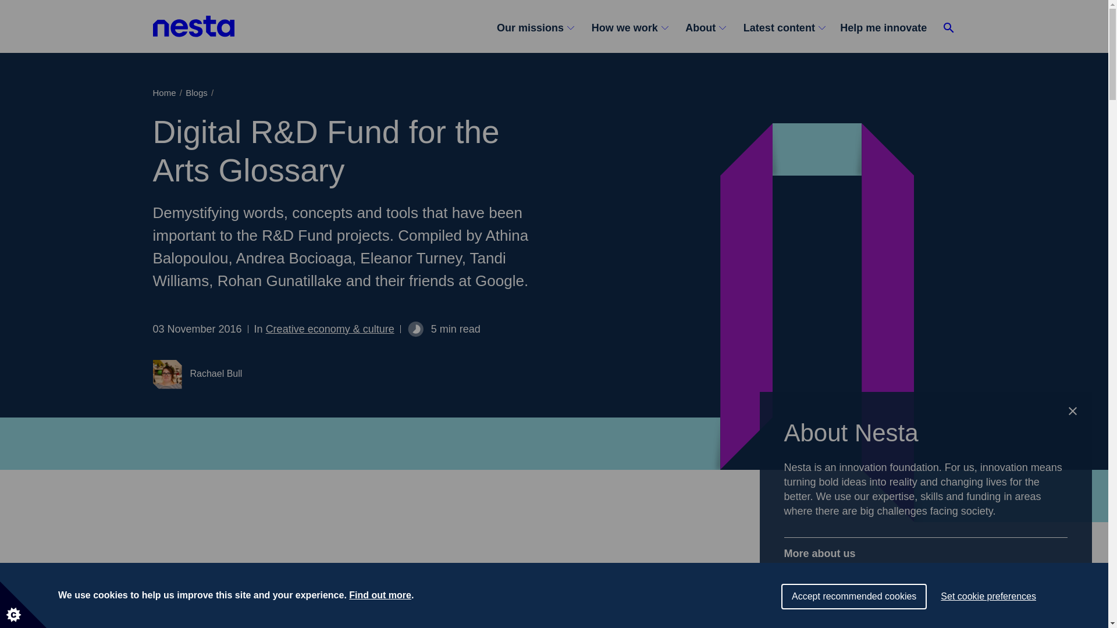  Describe the element at coordinates (628, 28) in the screenshot. I see `How we work` at that location.